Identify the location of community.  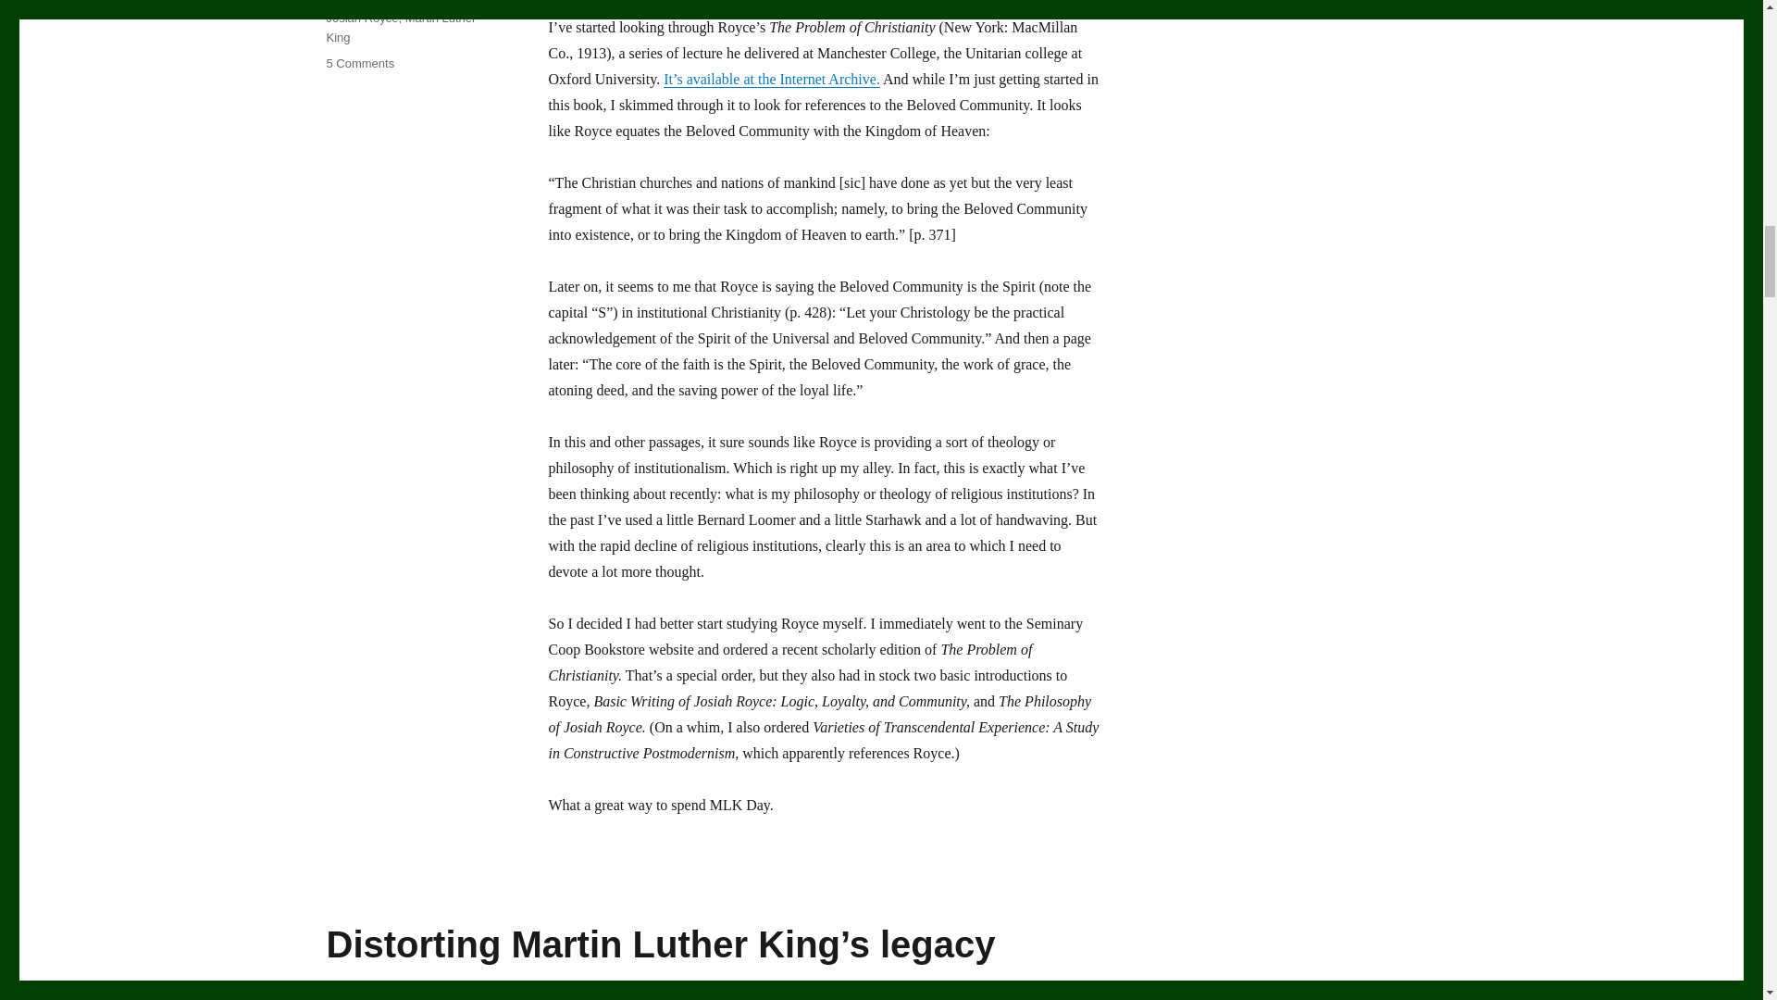
(361, 18).